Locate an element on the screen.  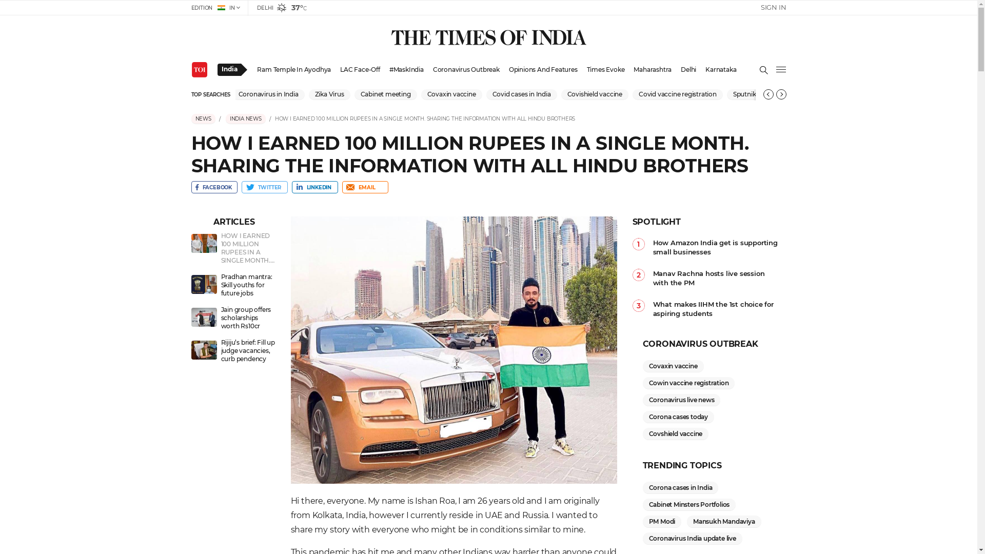
Jain group offers scholarships worth Rs10cr is located at coordinates (234, 319).